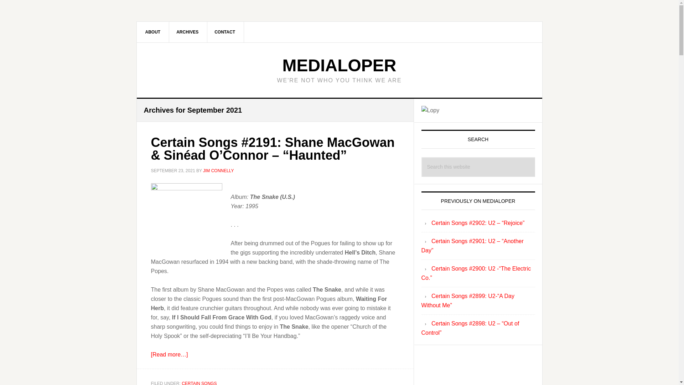 This screenshot has width=684, height=385. What do you see at coordinates (187, 32) in the screenshot?
I see `ARCHIVES` at bounding box center [187, 32].